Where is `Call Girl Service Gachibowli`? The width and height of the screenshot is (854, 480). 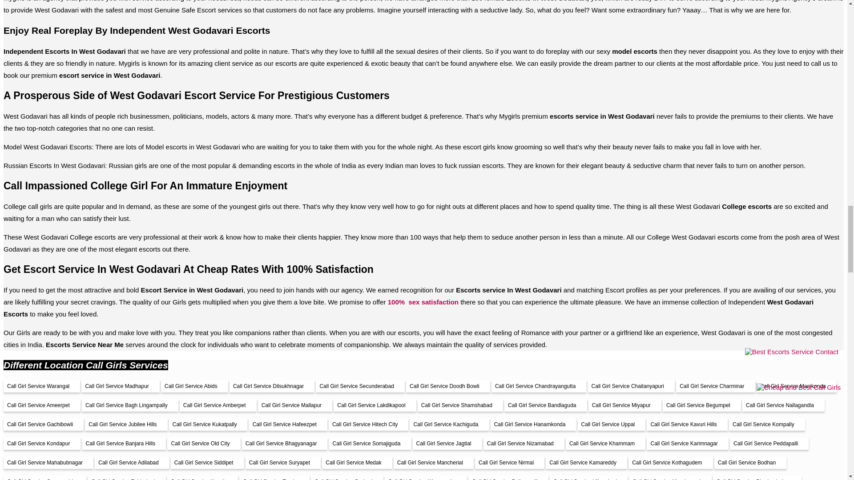 Call Girl Service Gachibowli is located at coordinates (44, 424).